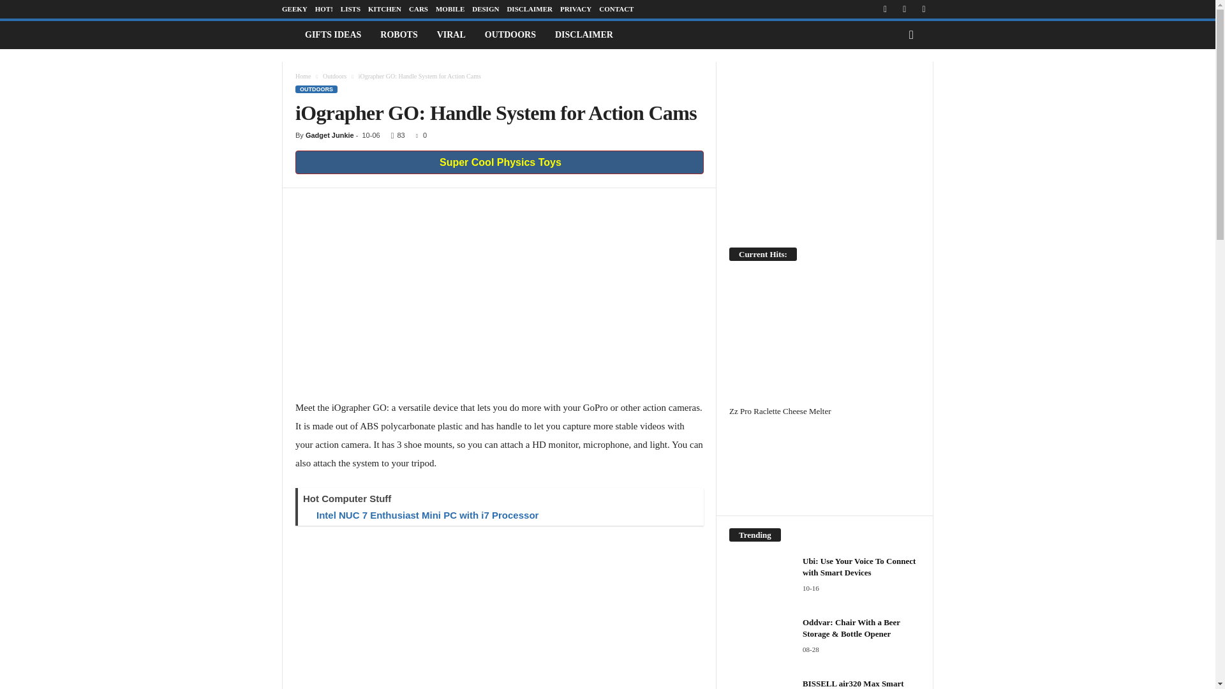 The height and width of the screenshot is (689, 1225). I want to click on GEEKY, so click(294, 9).